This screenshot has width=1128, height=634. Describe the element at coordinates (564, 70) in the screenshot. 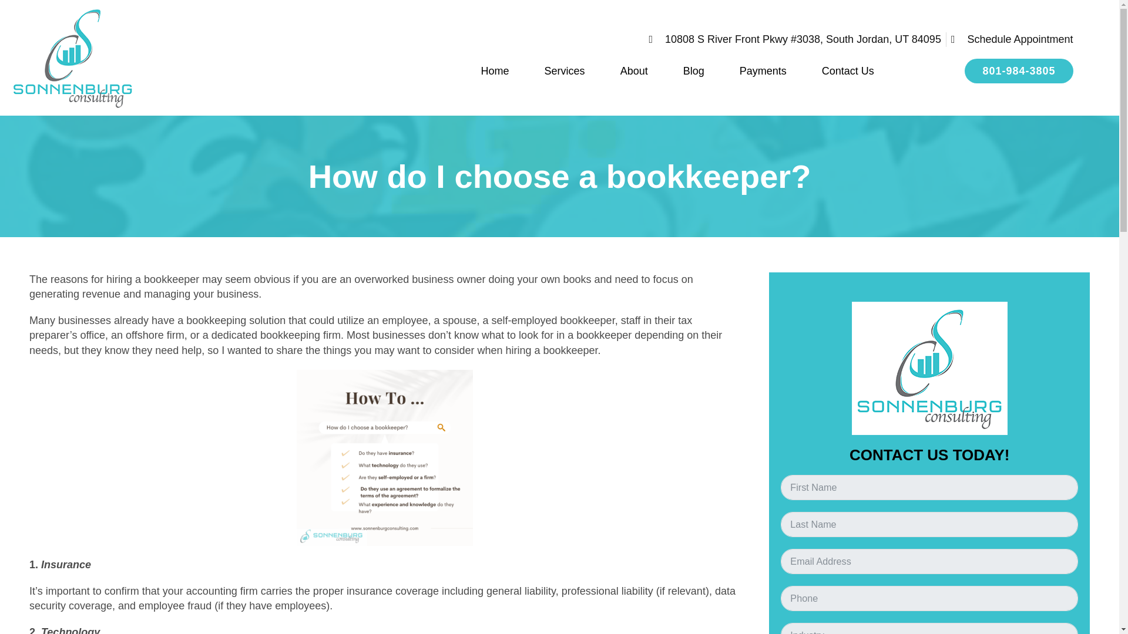

I see `Services` at that location.